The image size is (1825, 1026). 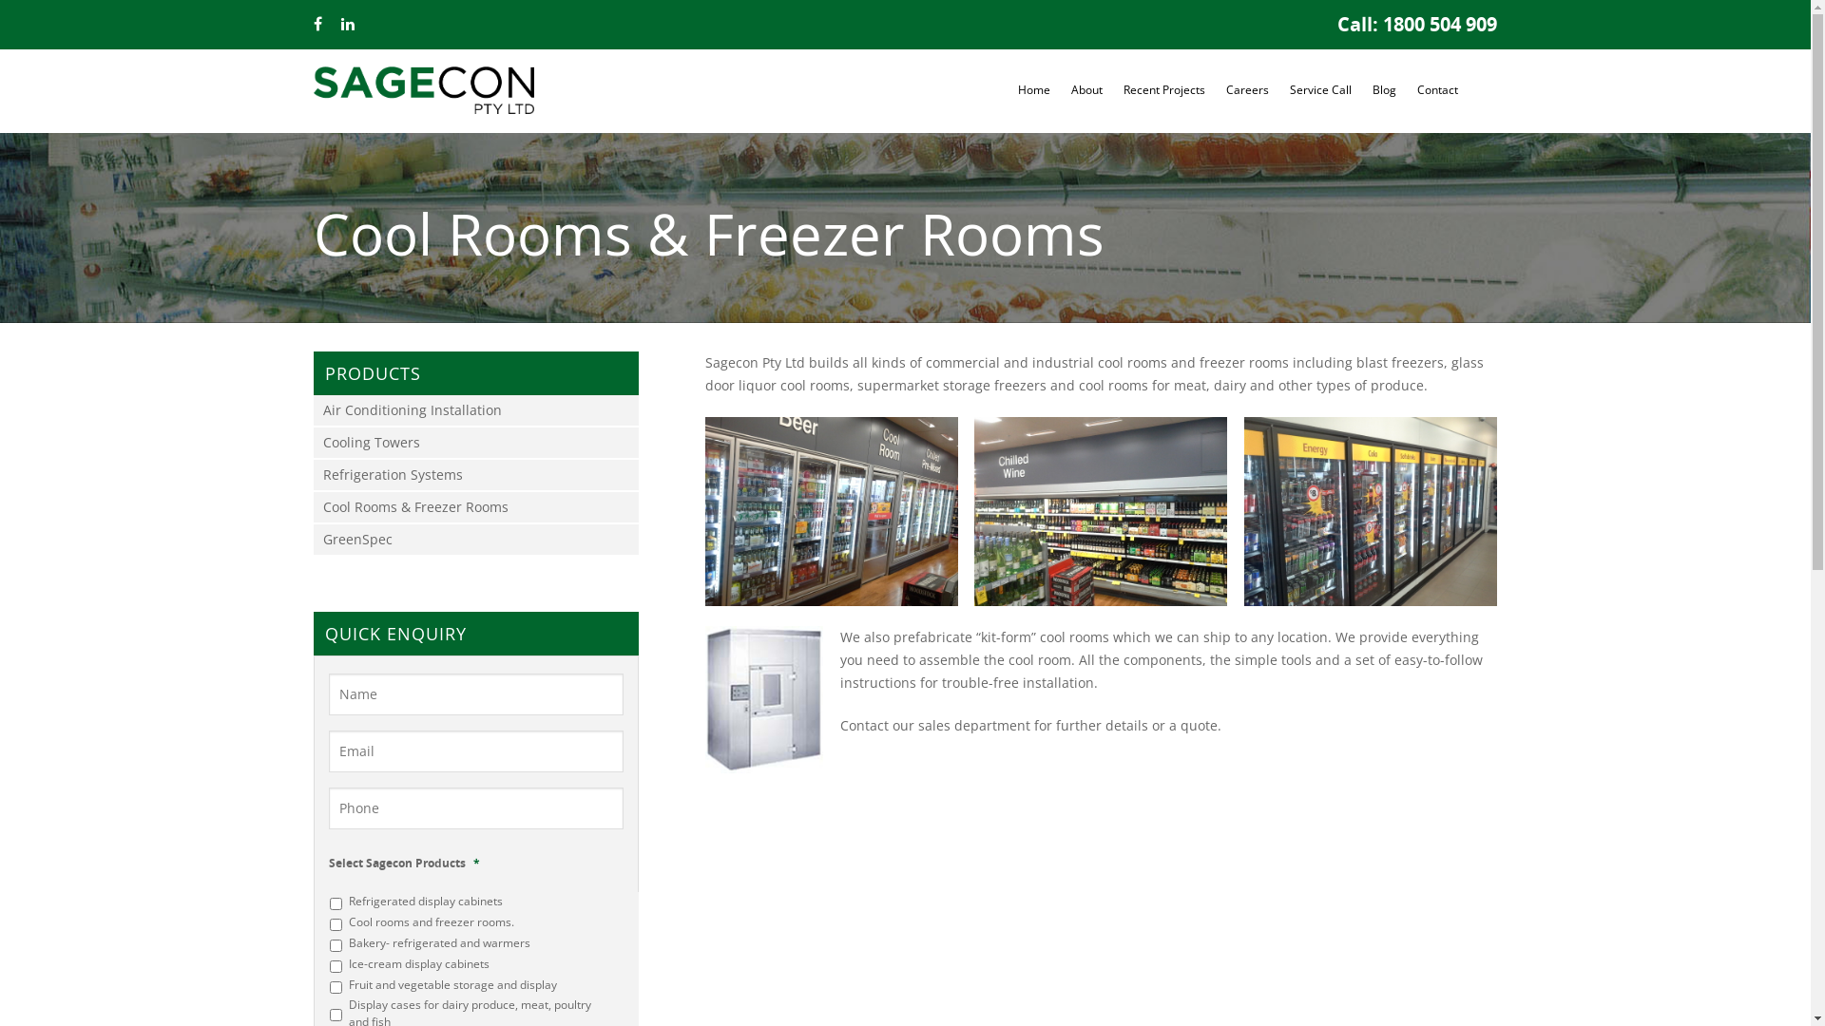 I want to click on Careers, so click(x=1247, y=91).